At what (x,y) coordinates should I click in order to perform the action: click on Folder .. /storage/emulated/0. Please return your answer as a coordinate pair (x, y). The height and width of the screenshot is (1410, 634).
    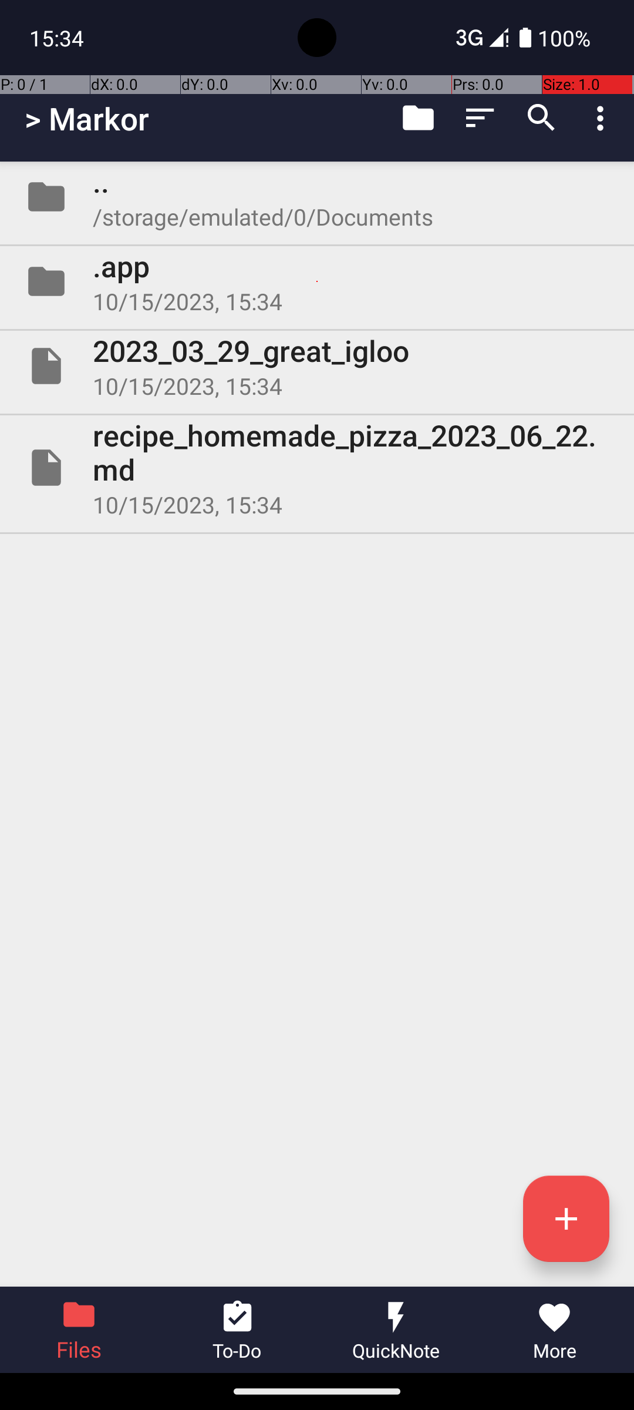
    Looking at the image, I should click on (317, 197).